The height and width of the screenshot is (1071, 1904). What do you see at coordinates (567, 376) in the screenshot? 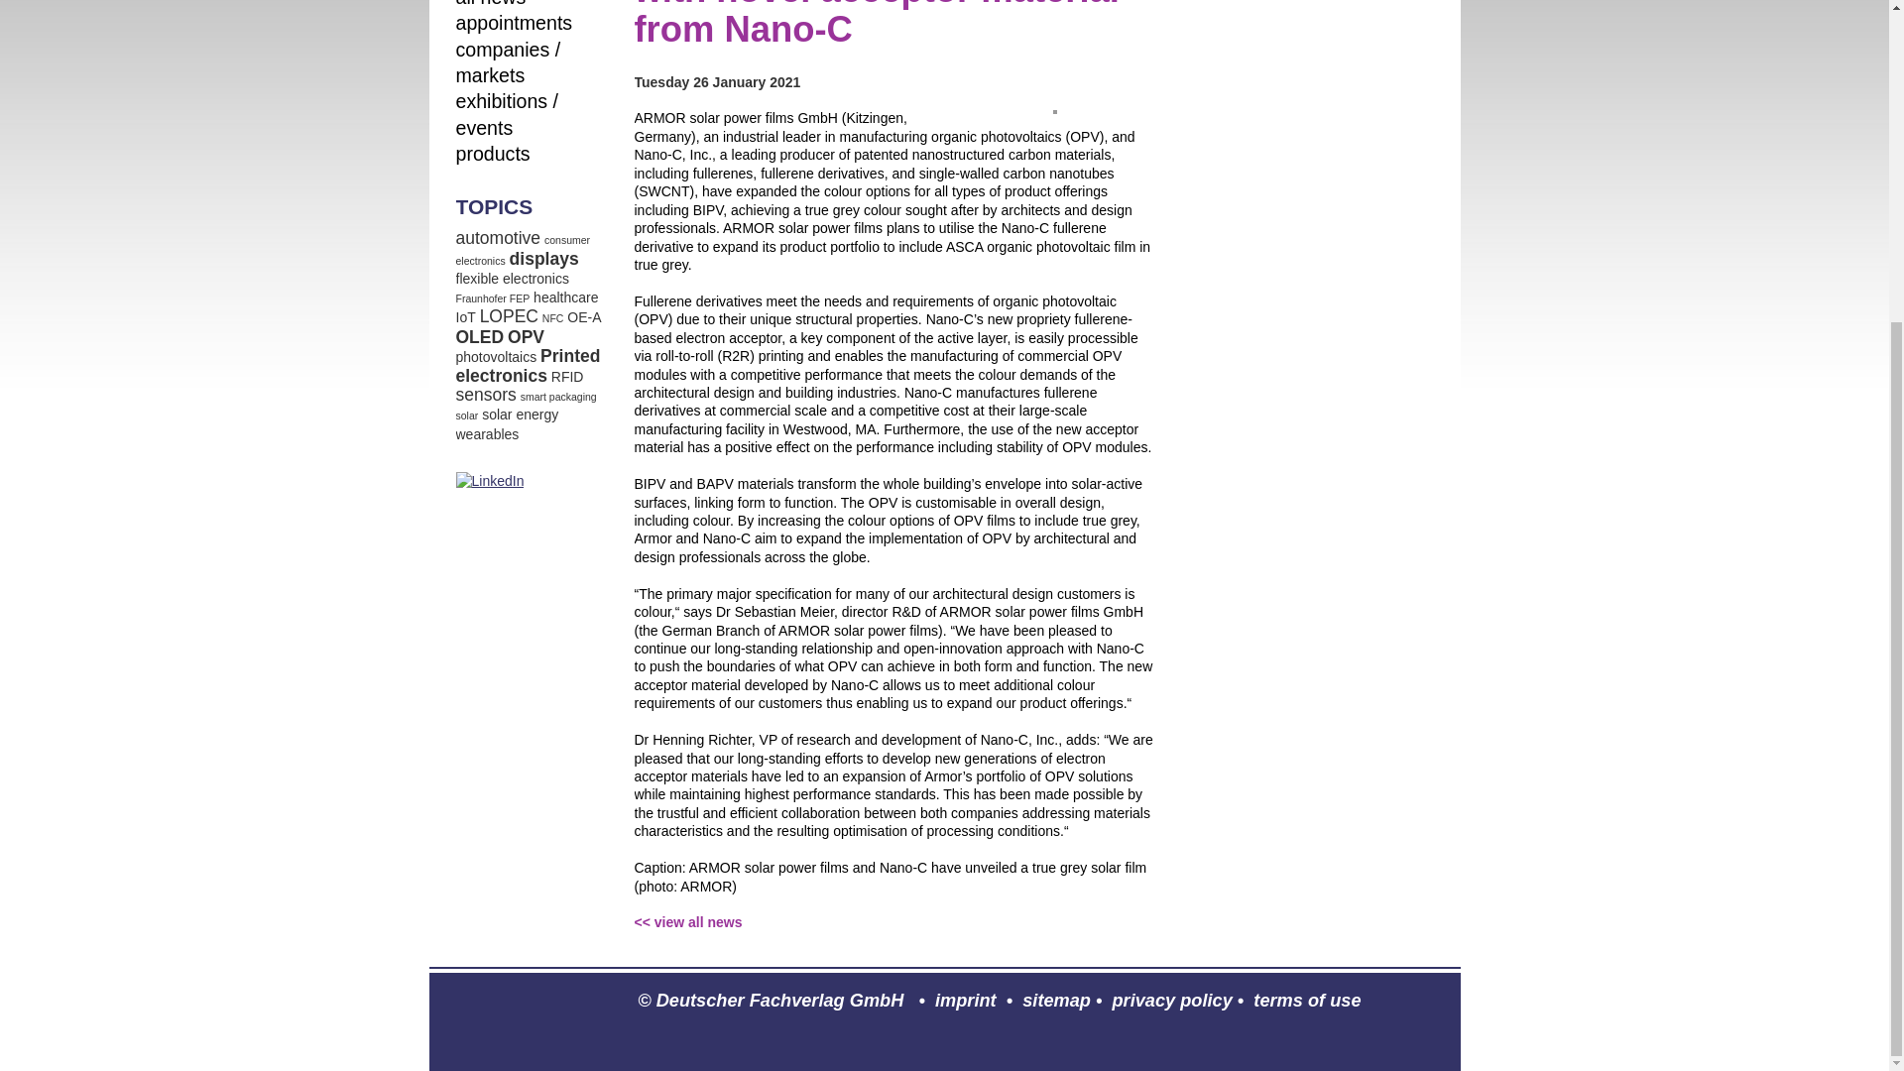
I see `RFID` at bounding box center [567, 376].